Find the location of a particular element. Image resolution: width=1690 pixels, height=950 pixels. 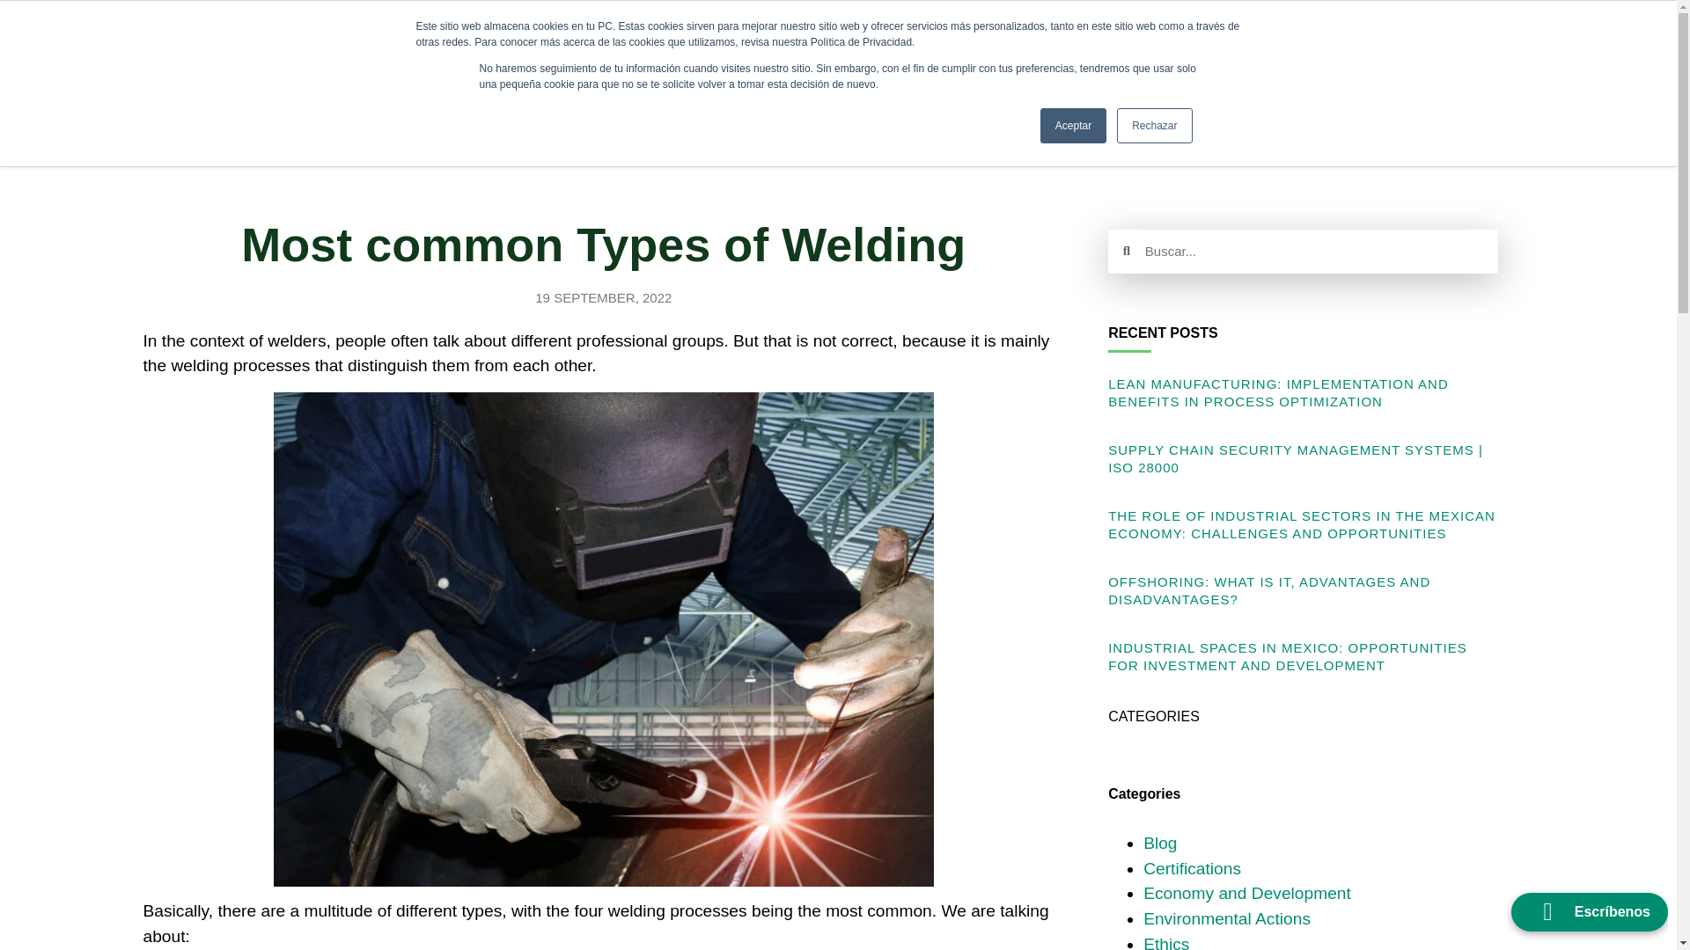

OFFSHORING: WHAT IS IT, ADVANTAGES AND DISADVANTAGES? is located at coordinates (1269, 591).